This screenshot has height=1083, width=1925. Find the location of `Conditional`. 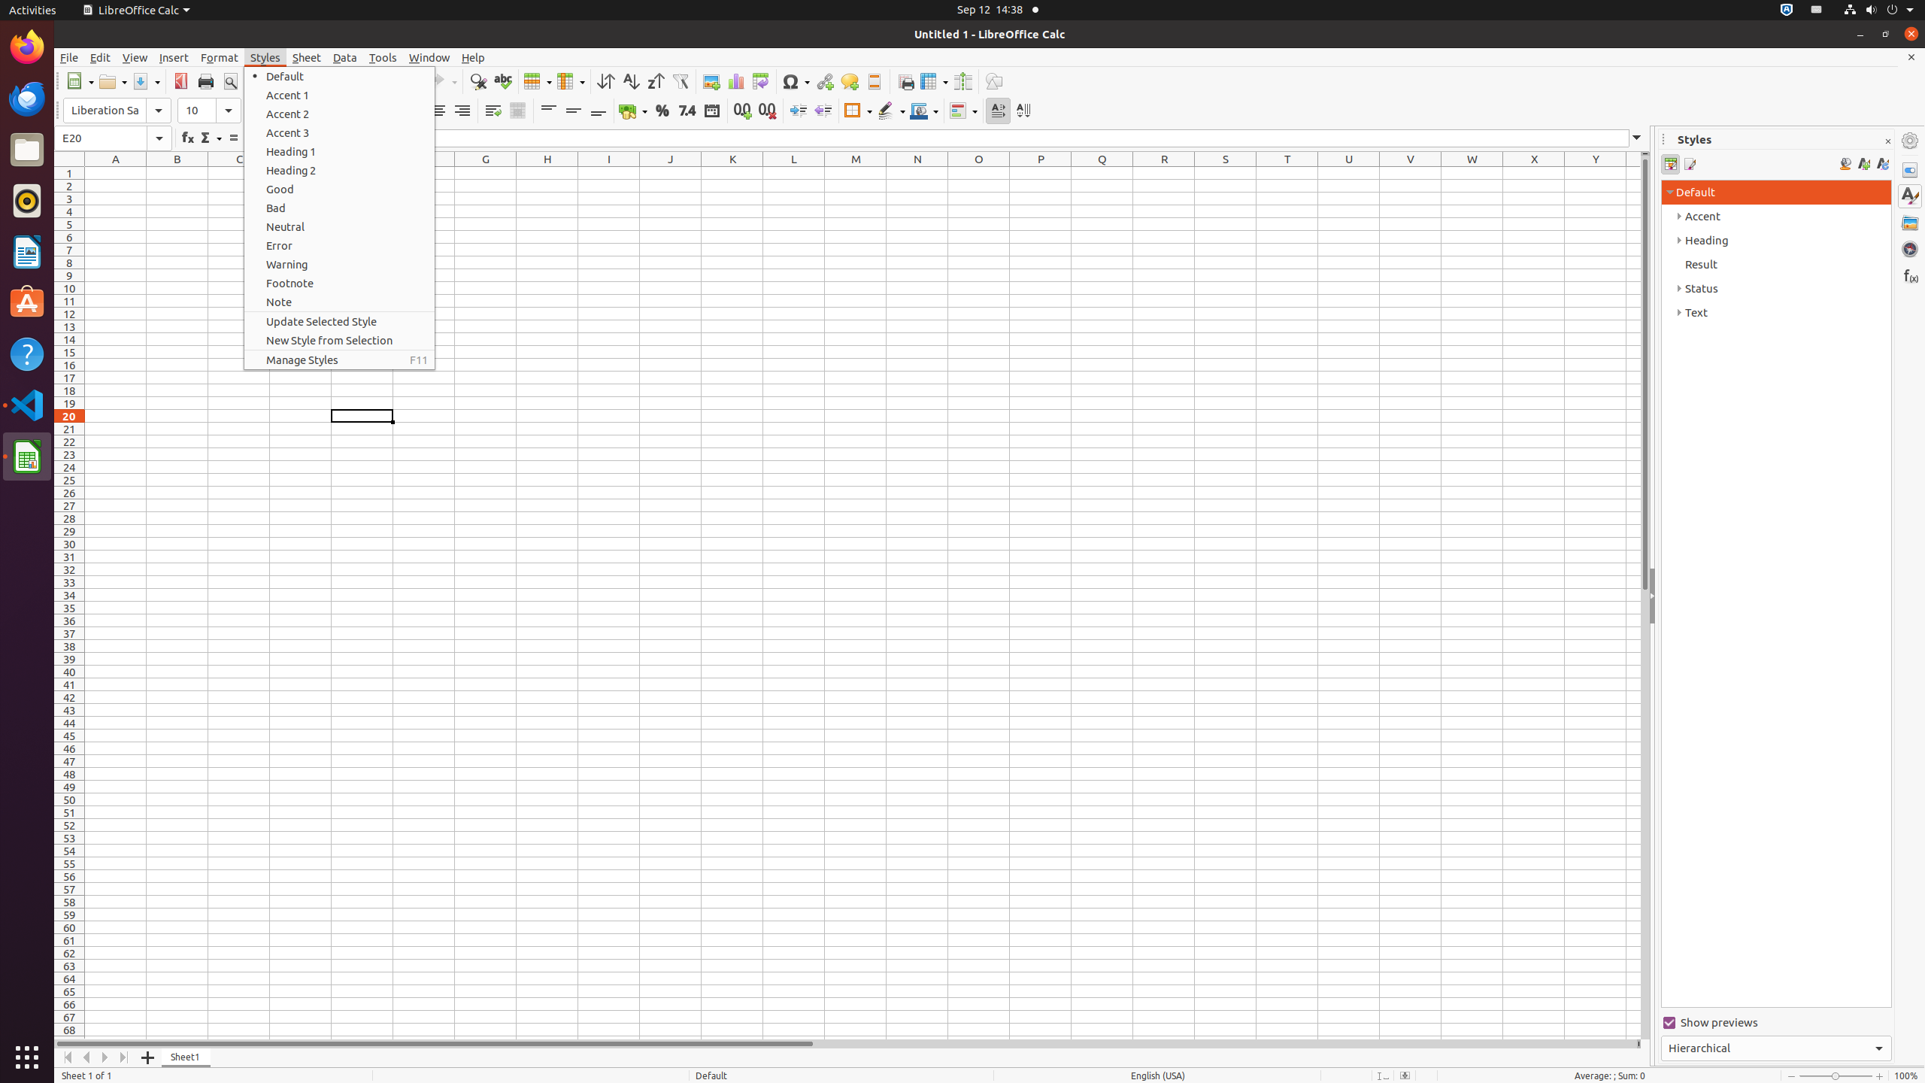

Conditional is located at coordinates (963, 111).